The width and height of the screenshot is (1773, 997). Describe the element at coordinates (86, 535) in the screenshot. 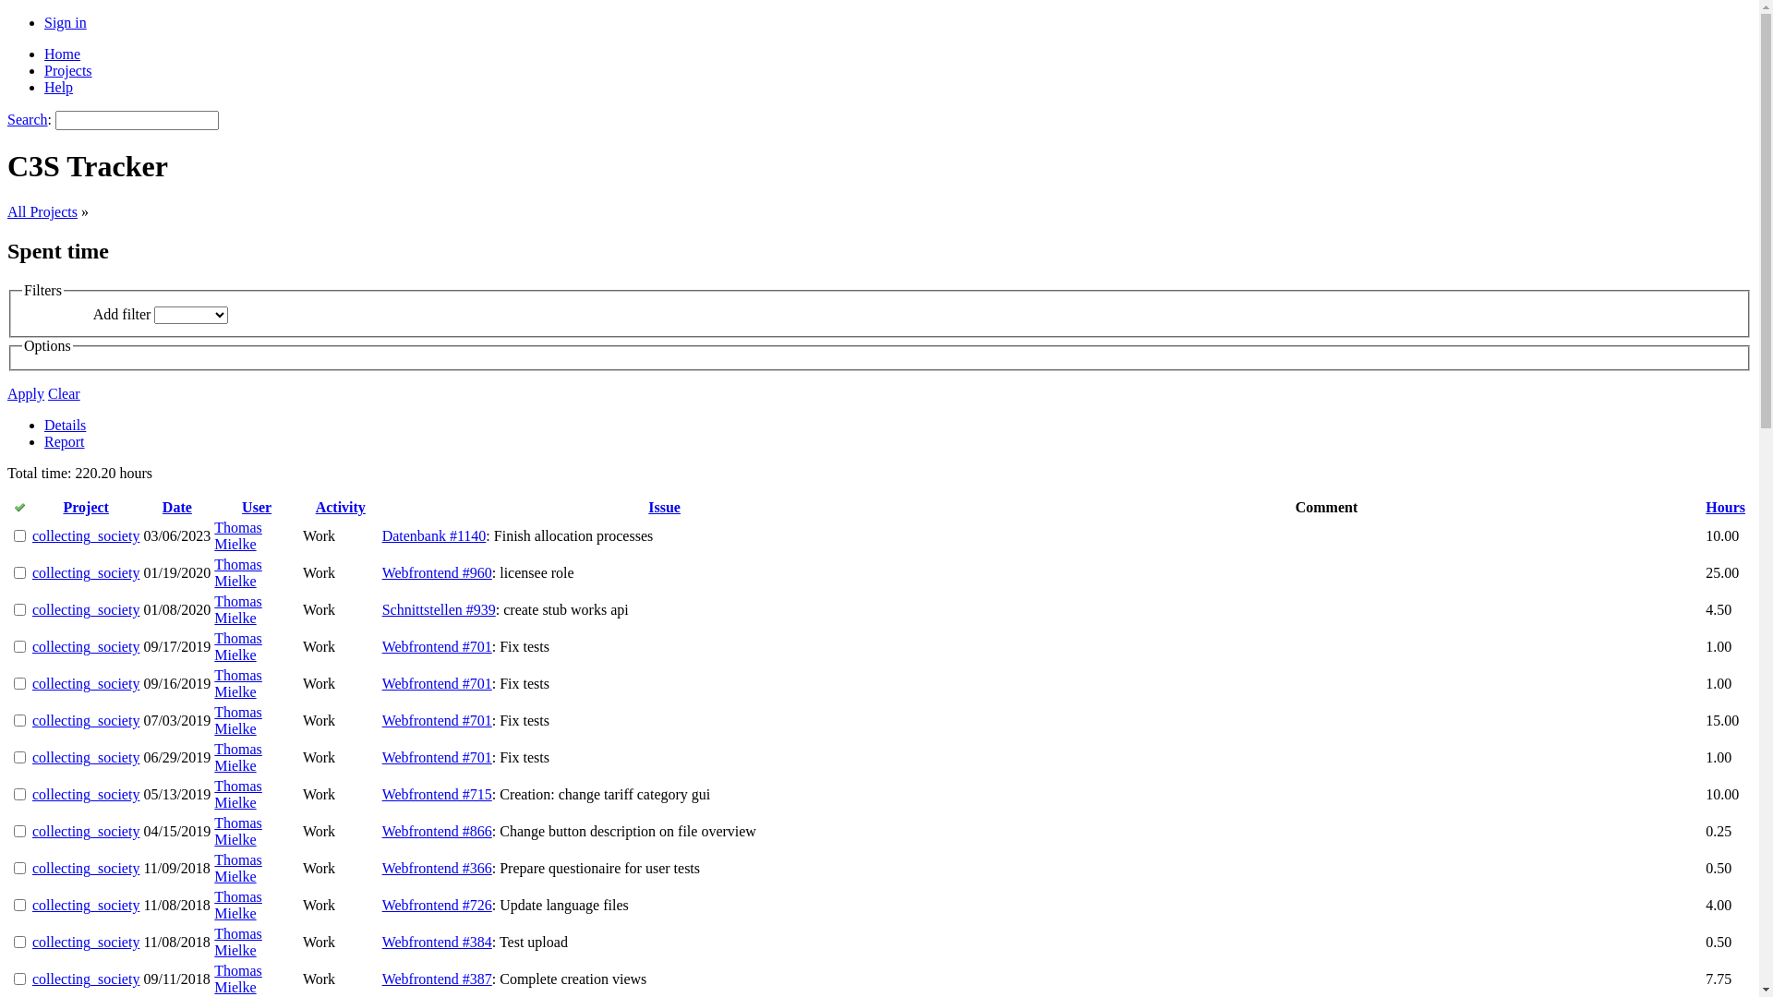

I see `collecting_society` at that location.